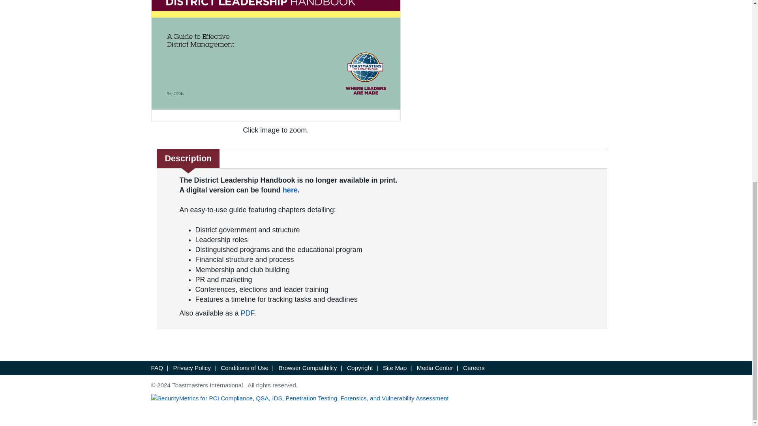 Image resolution: width=758 pixels, height=426 pixels. I want to click on Browser Compatibility, so click(309, 368).